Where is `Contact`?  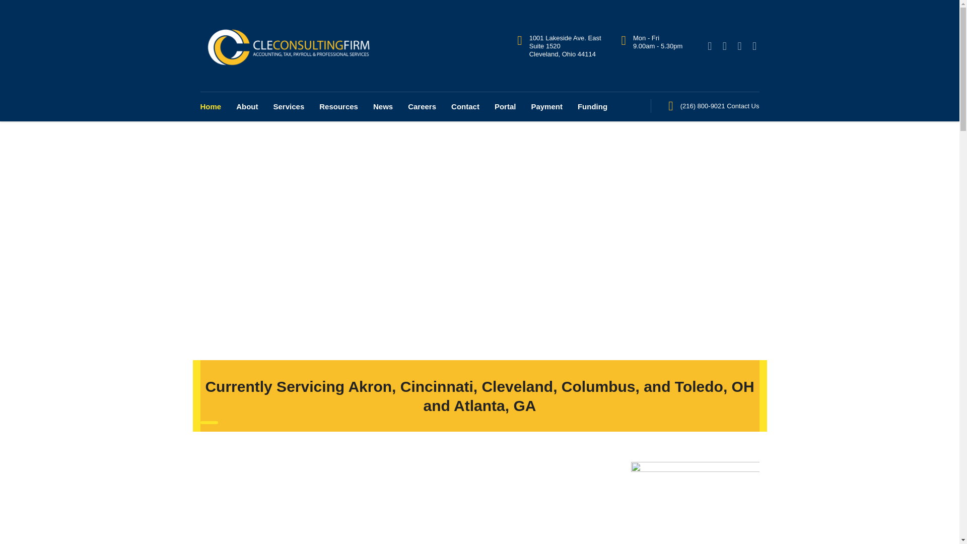
Contact is located at coordinates (465, 106).